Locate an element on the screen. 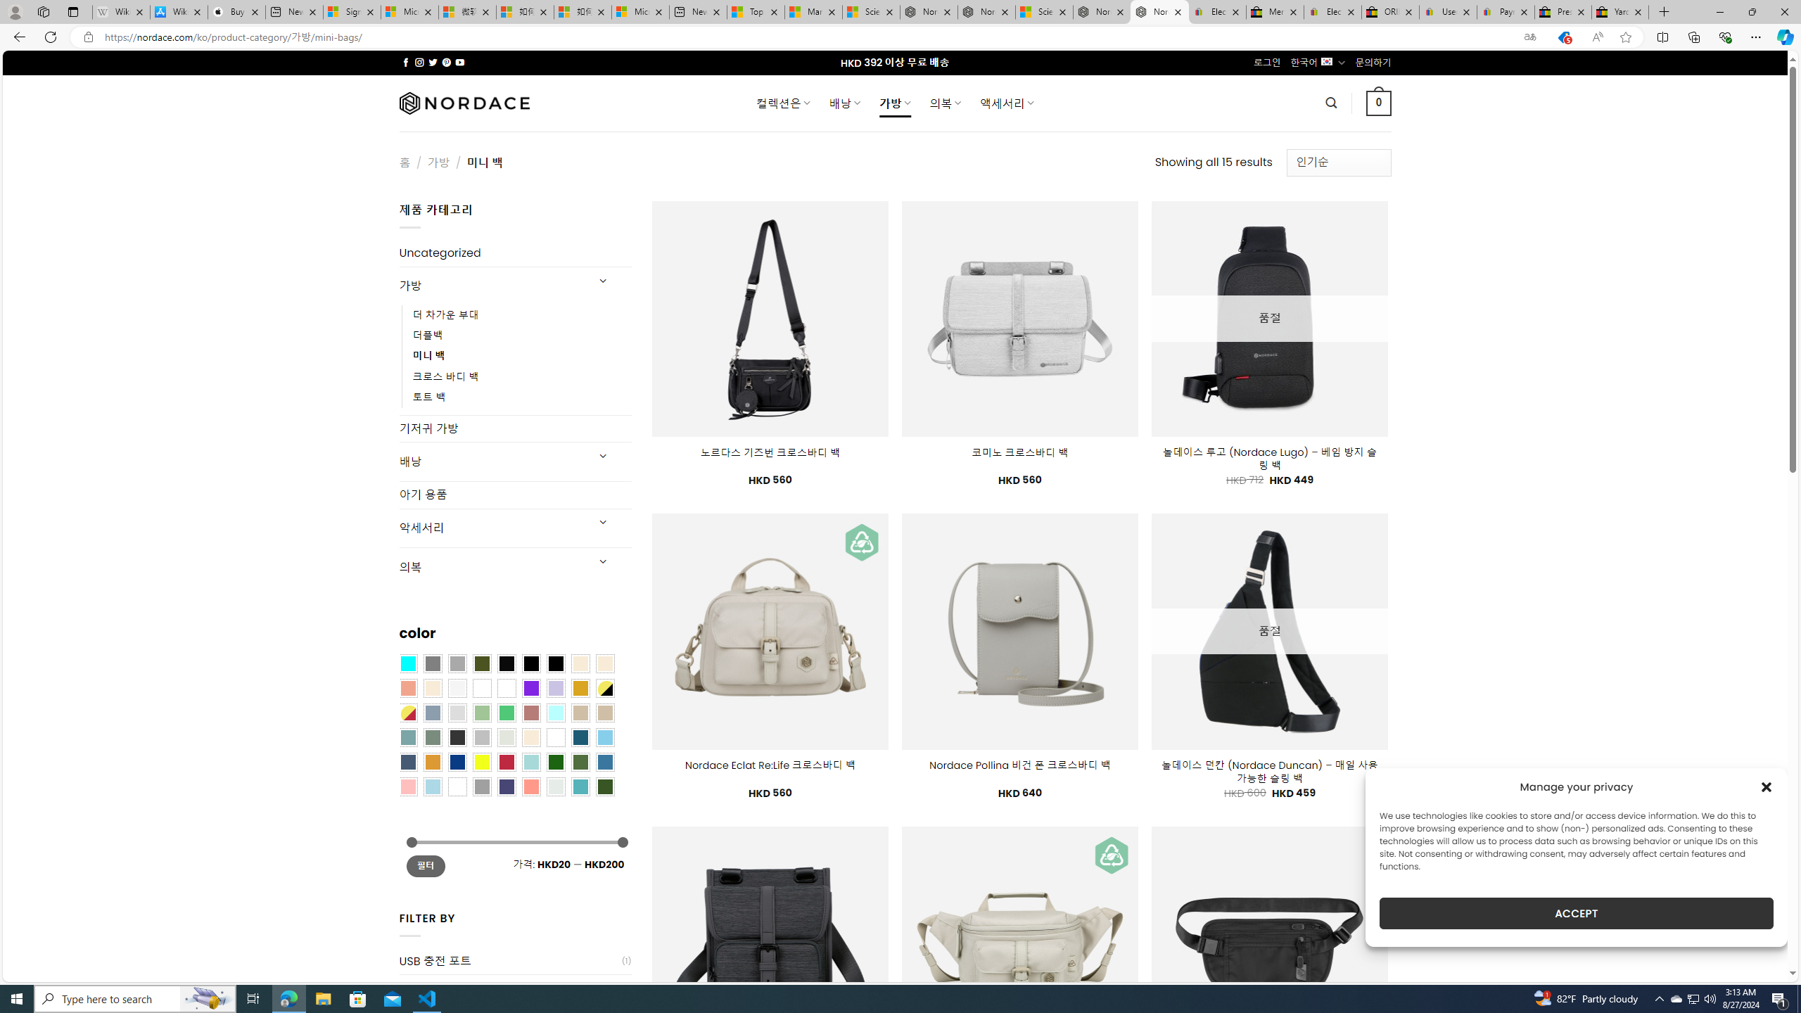 This screenshot has height=1013, width=1801. Coral is located at coordinates (407, 687).